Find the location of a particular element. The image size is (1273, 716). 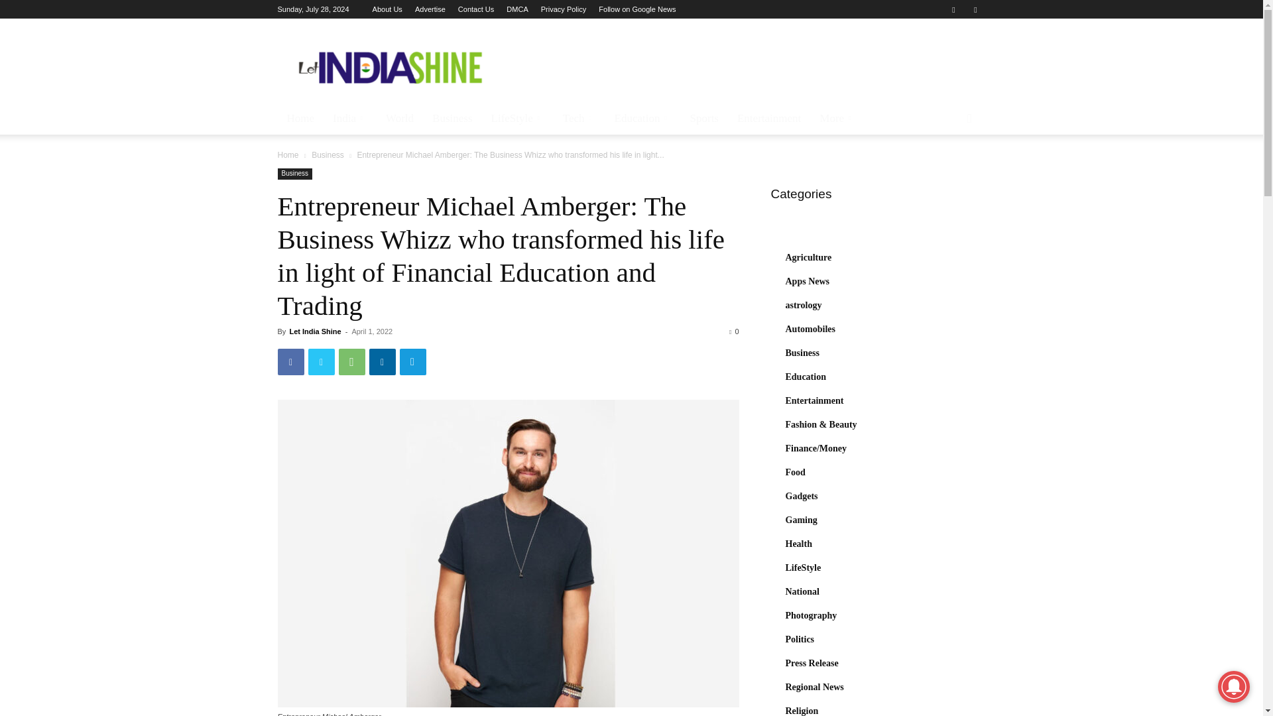

Twitter is located at coordinates (975, 9).